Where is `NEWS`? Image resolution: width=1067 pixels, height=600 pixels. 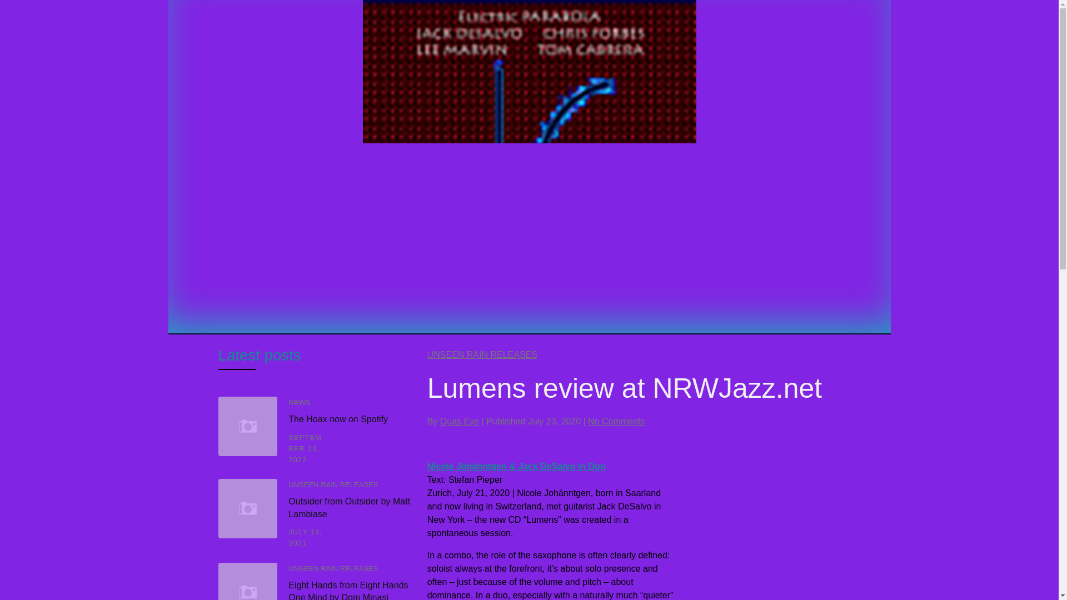 NEWS is located at coordinates (299, 402).